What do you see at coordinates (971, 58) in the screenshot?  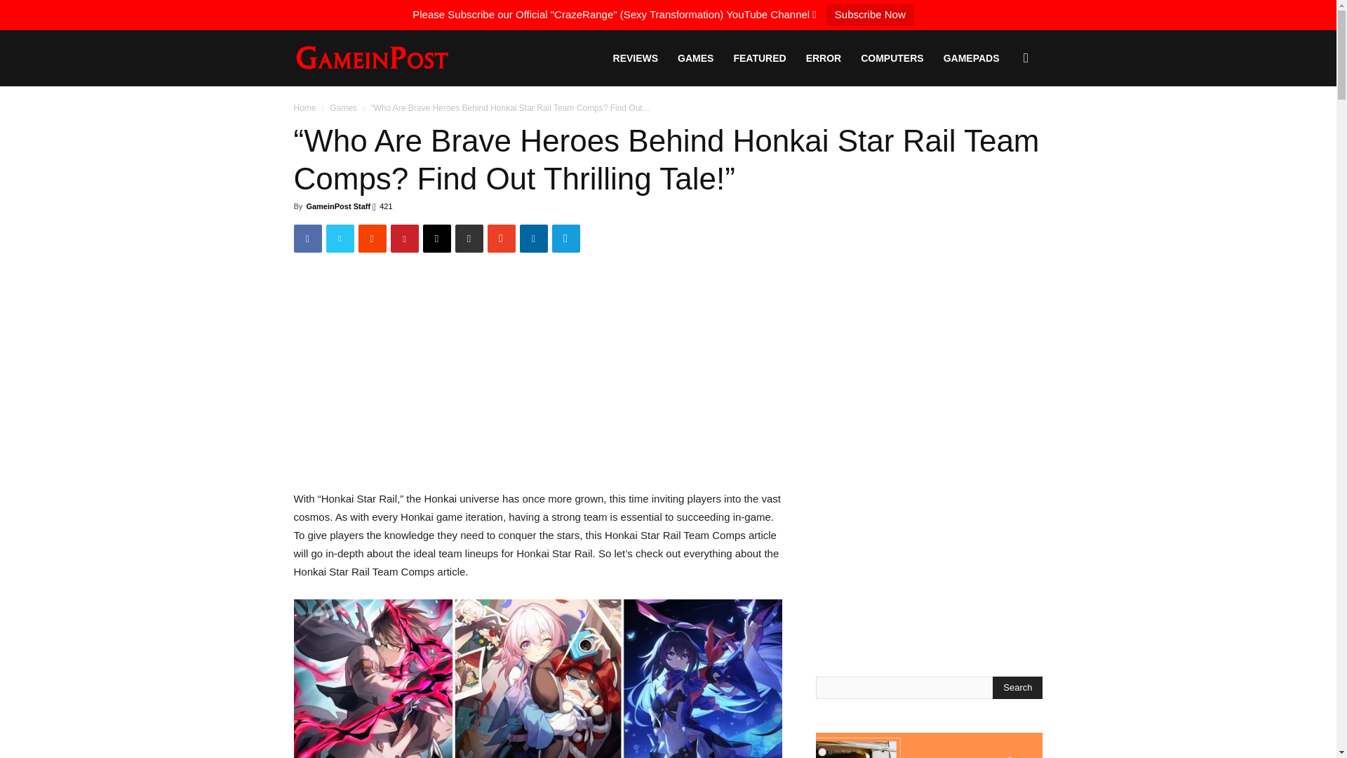 I see `GAMEPADS` at bounding box center [971, 58].